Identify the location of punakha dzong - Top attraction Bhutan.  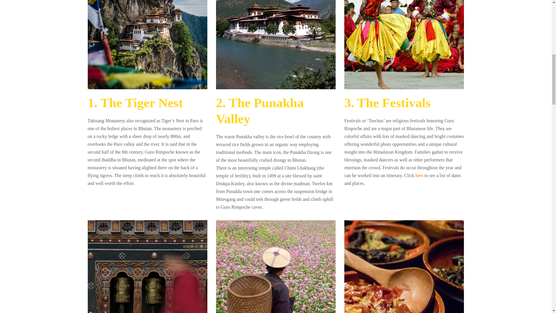
(276, 45).